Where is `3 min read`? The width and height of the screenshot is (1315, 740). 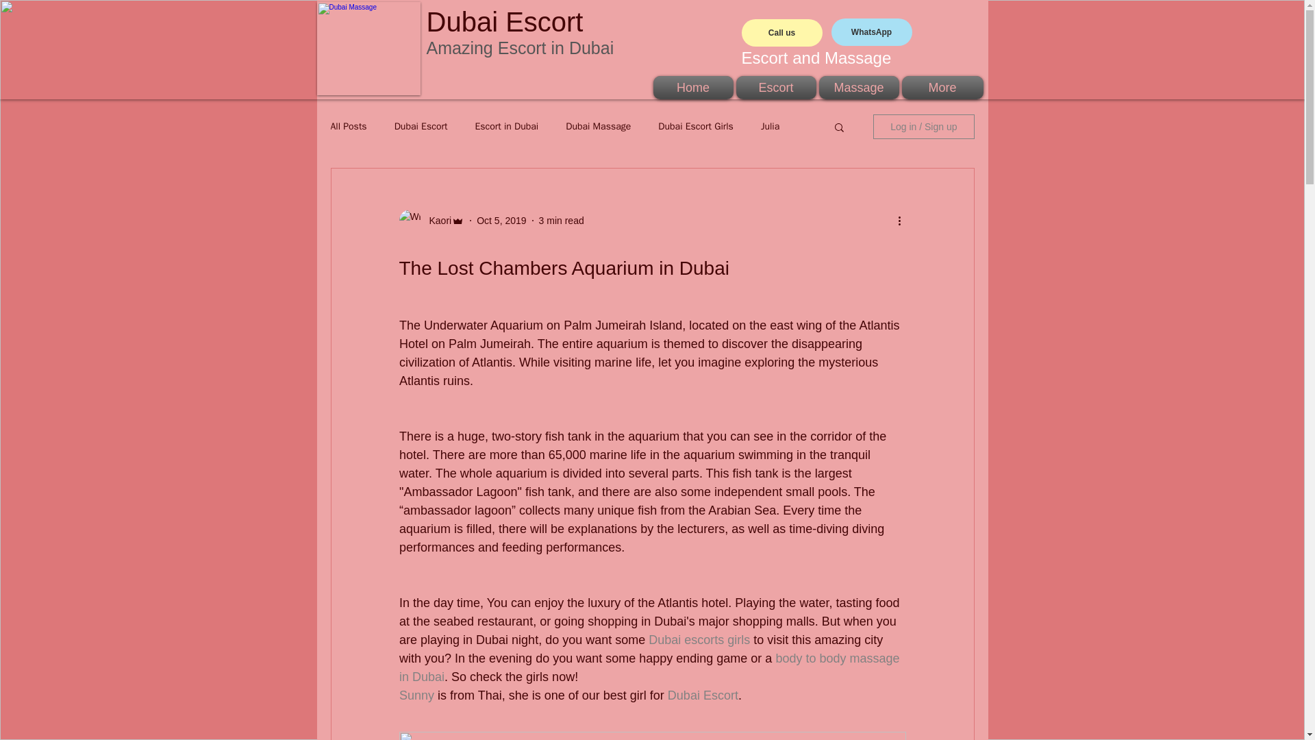
3 min read is located at coordinates (562, 221).